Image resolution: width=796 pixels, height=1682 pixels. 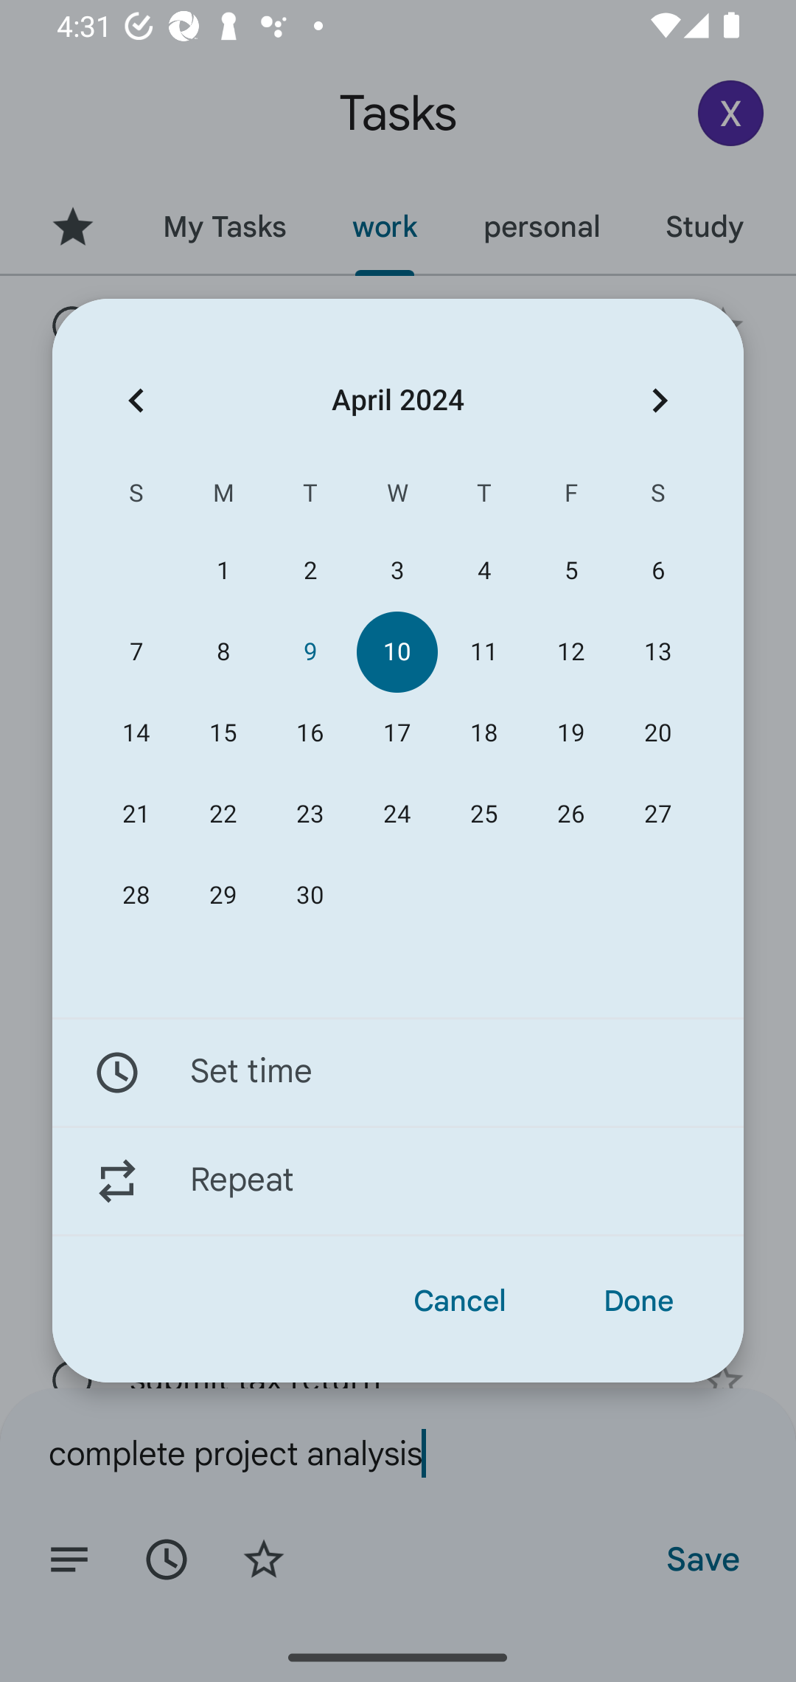 I want to click on Cancel, so click(x=460, y=1301).